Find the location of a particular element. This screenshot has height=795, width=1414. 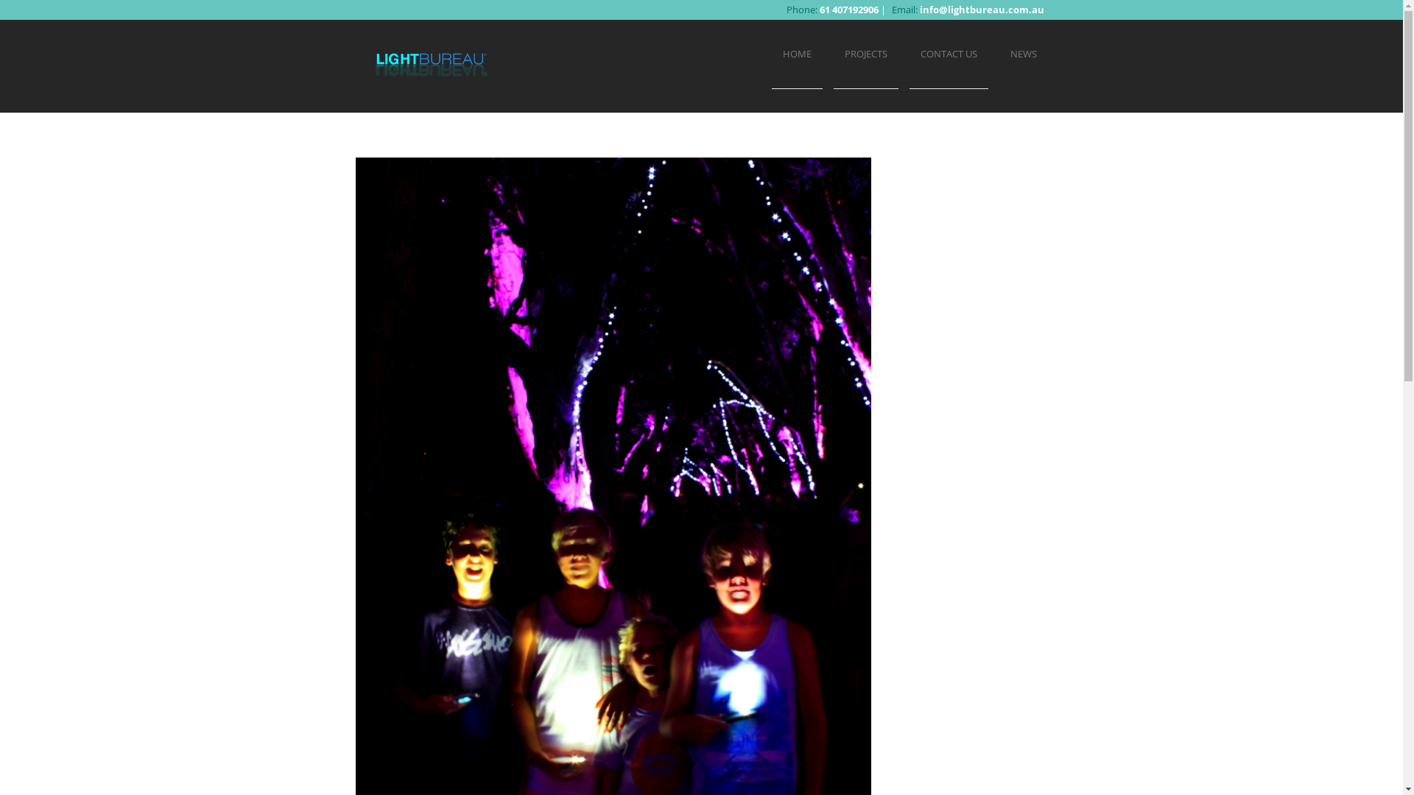

HOME is located at coordinates (797, 54).